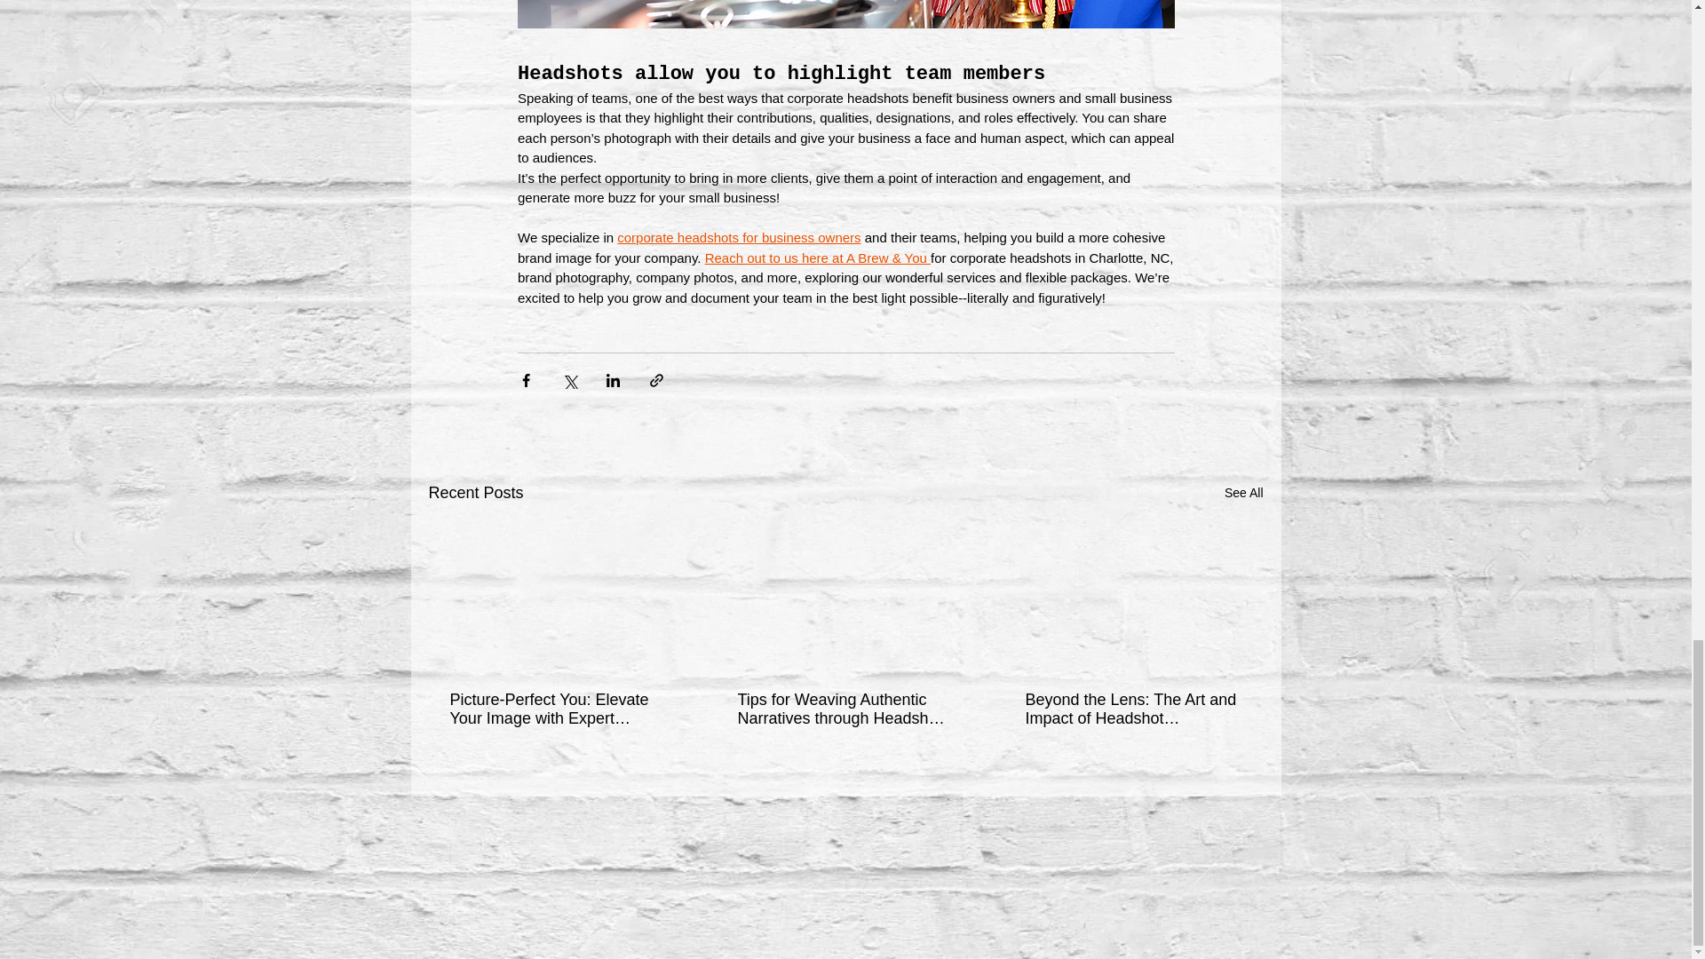 This screenshot has height=959, width=1705. What do you see at coordinates (1243, 494) in the screenshot?
I see `See All` at bounding box center [1243, 494].